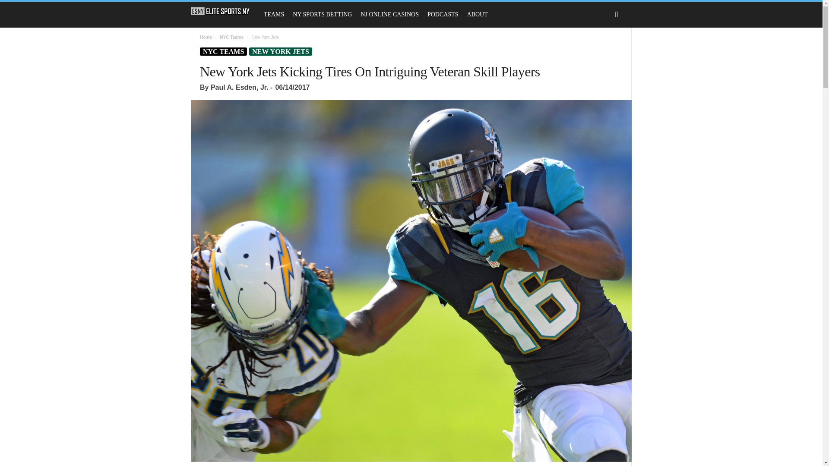 This screenshot has width=829, height=466. I want to click on Elite Sports NY, so click(225, 11).